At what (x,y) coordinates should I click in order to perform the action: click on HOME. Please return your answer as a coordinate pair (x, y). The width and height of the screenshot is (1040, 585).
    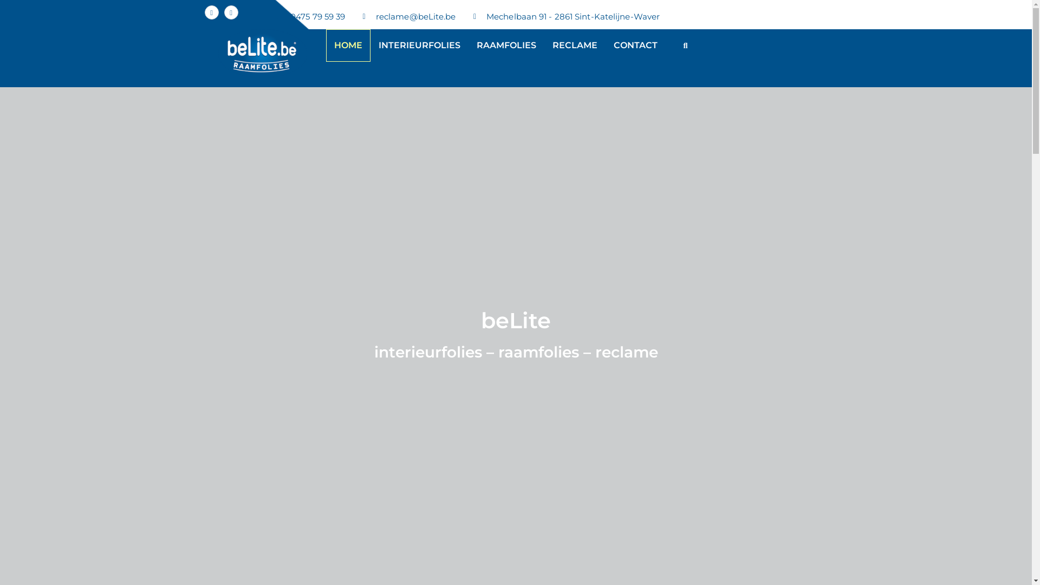
    Looking at the image, I should click on (348, 45).